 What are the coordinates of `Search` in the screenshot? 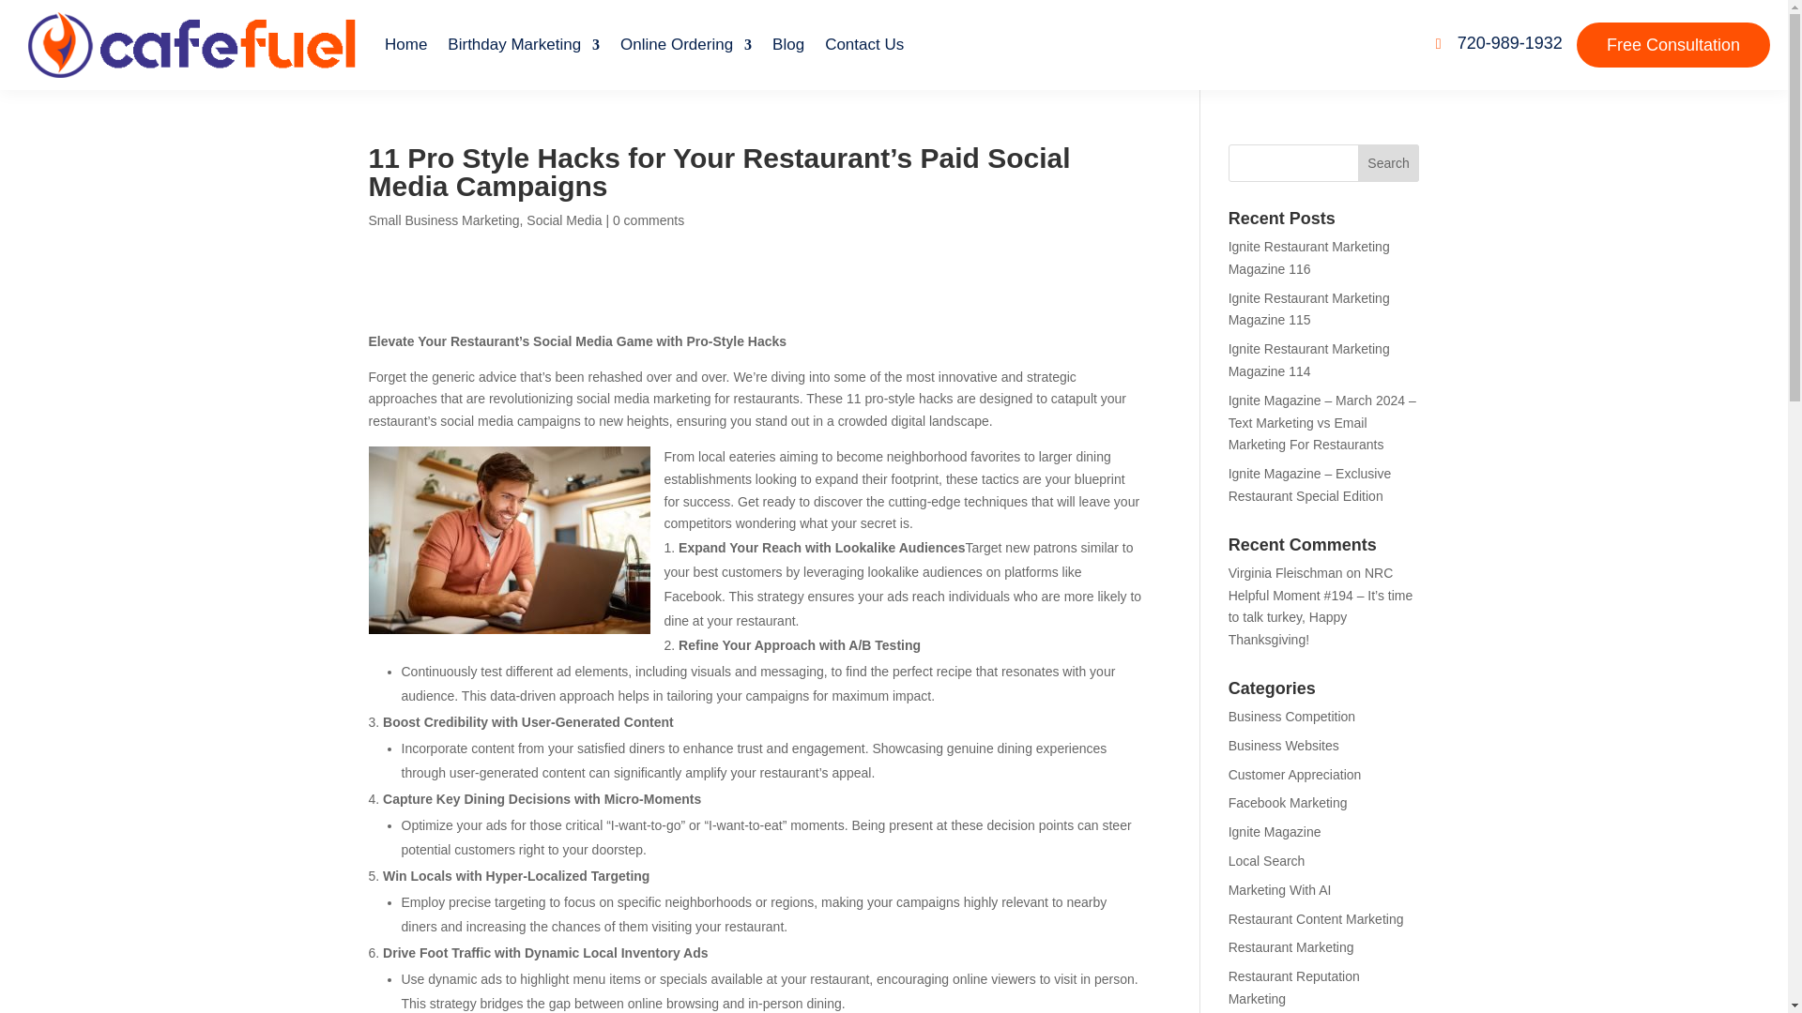 It's located at (1389, 163).